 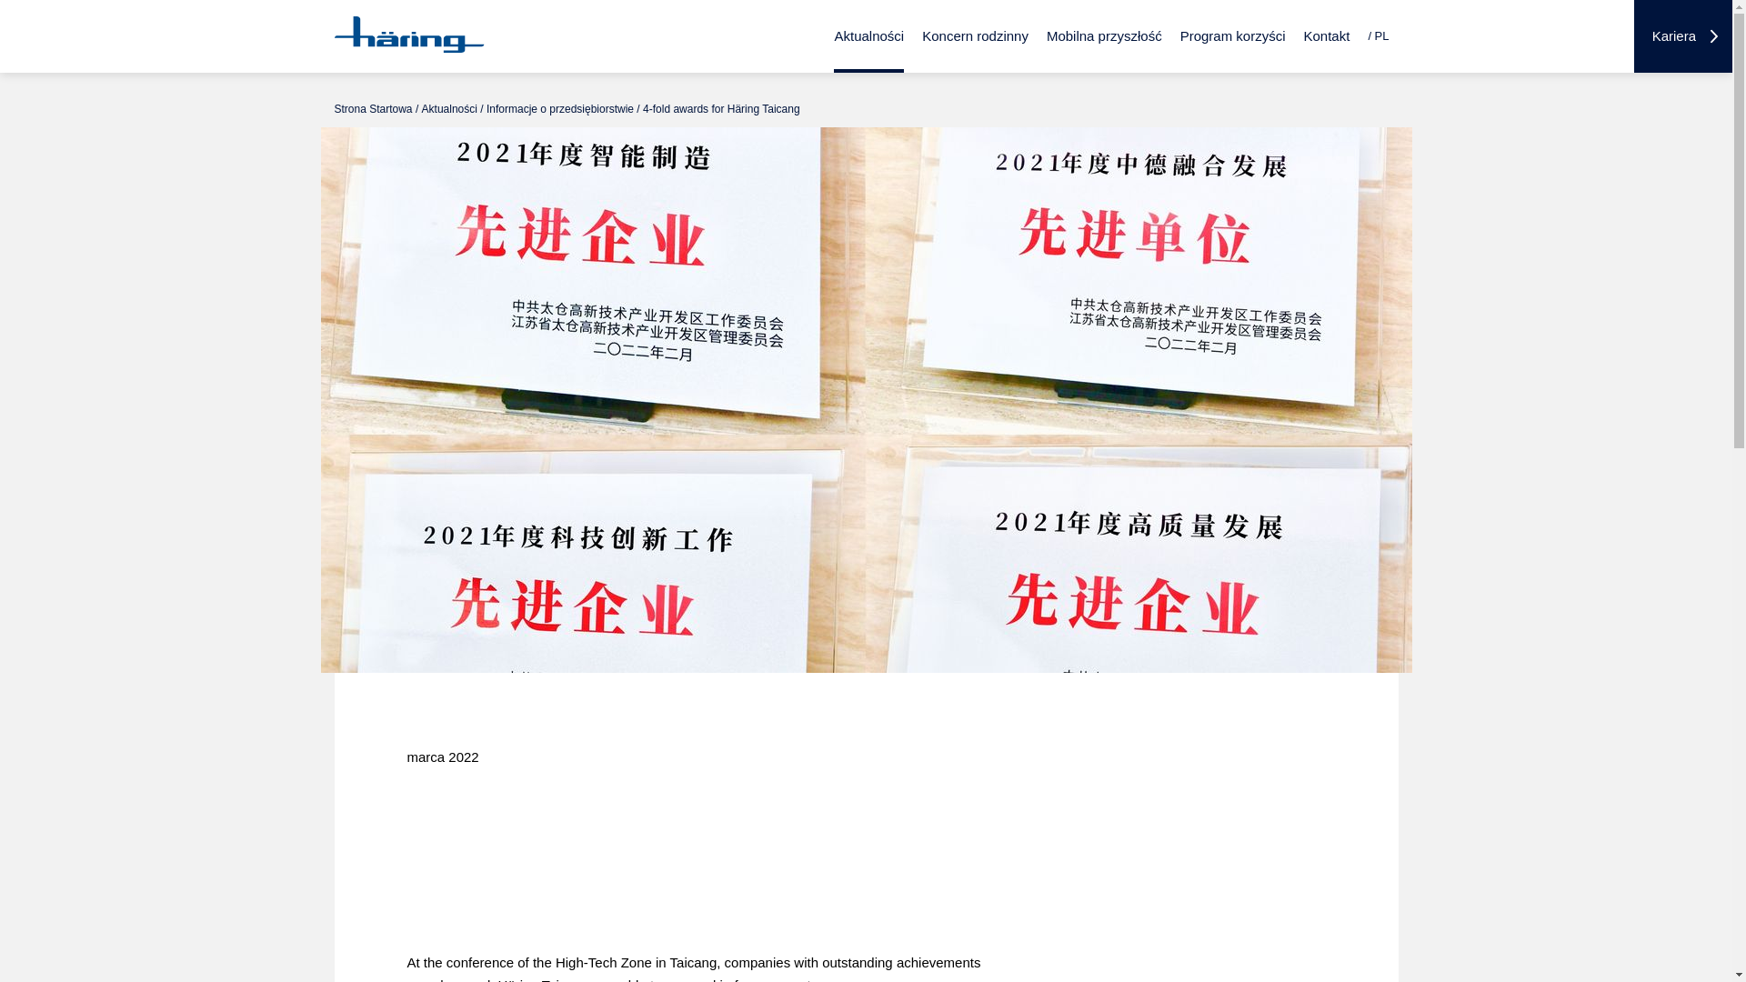 I want to click on on, so click(x=1364, y=5).